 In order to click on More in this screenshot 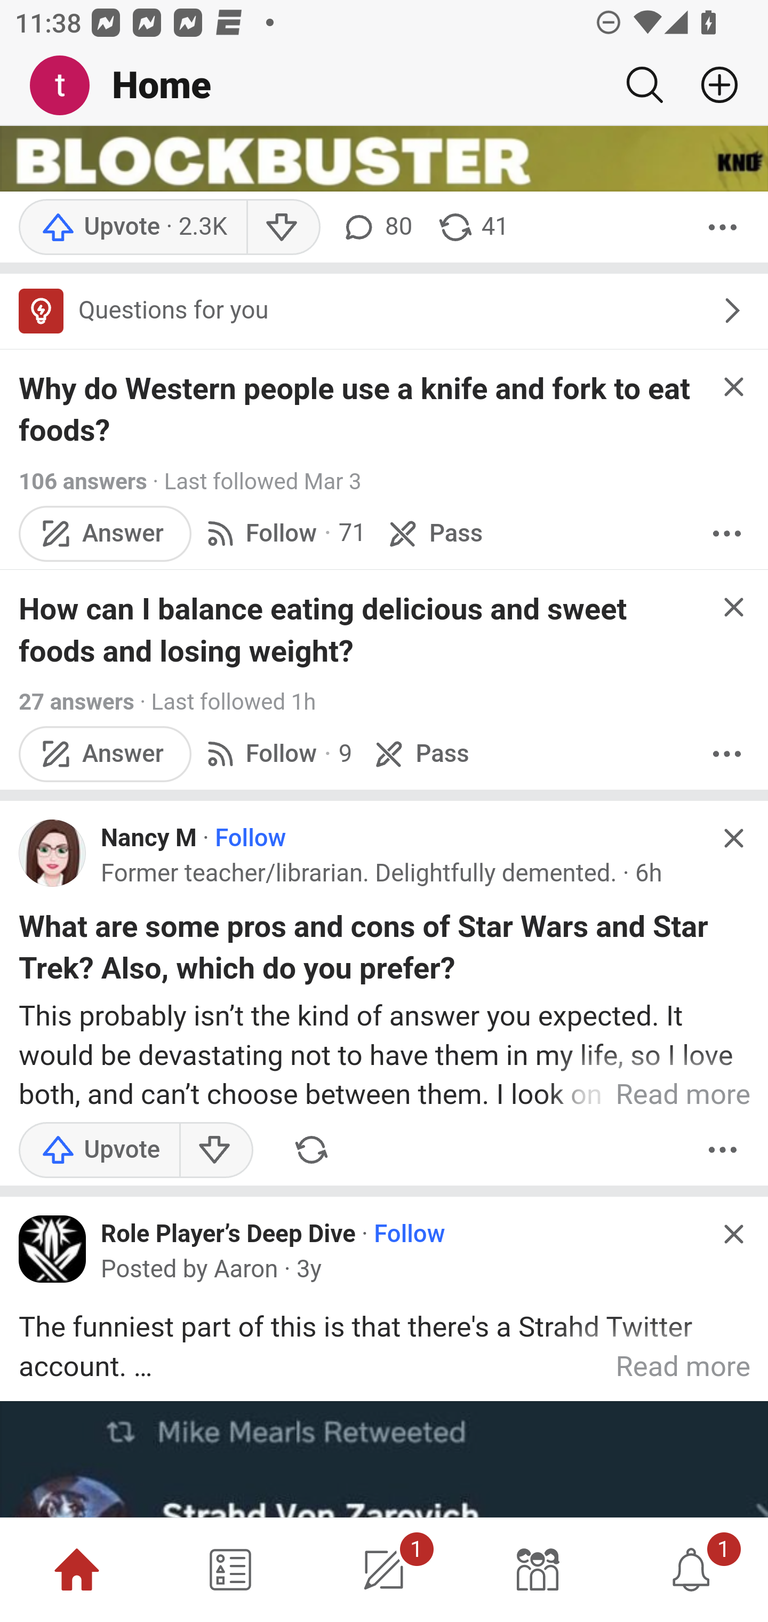, I will do `click(726, 534)`.